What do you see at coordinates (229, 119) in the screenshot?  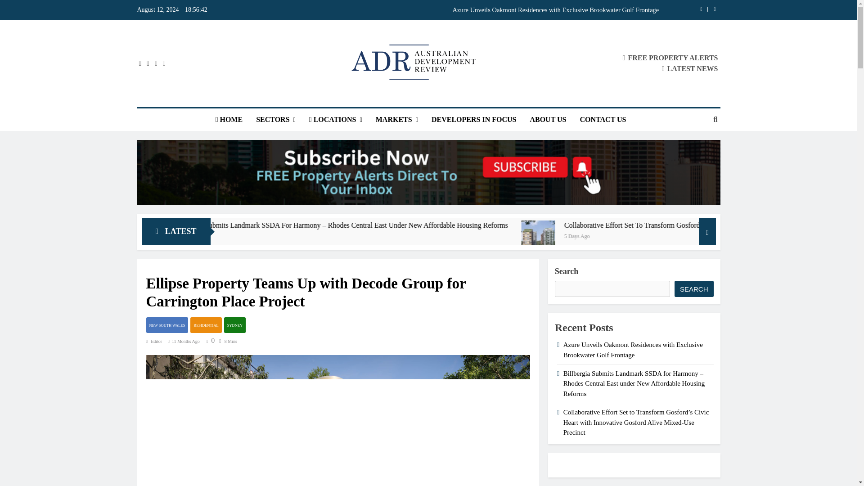 I see `HOME` at bounding box center [229, 119].